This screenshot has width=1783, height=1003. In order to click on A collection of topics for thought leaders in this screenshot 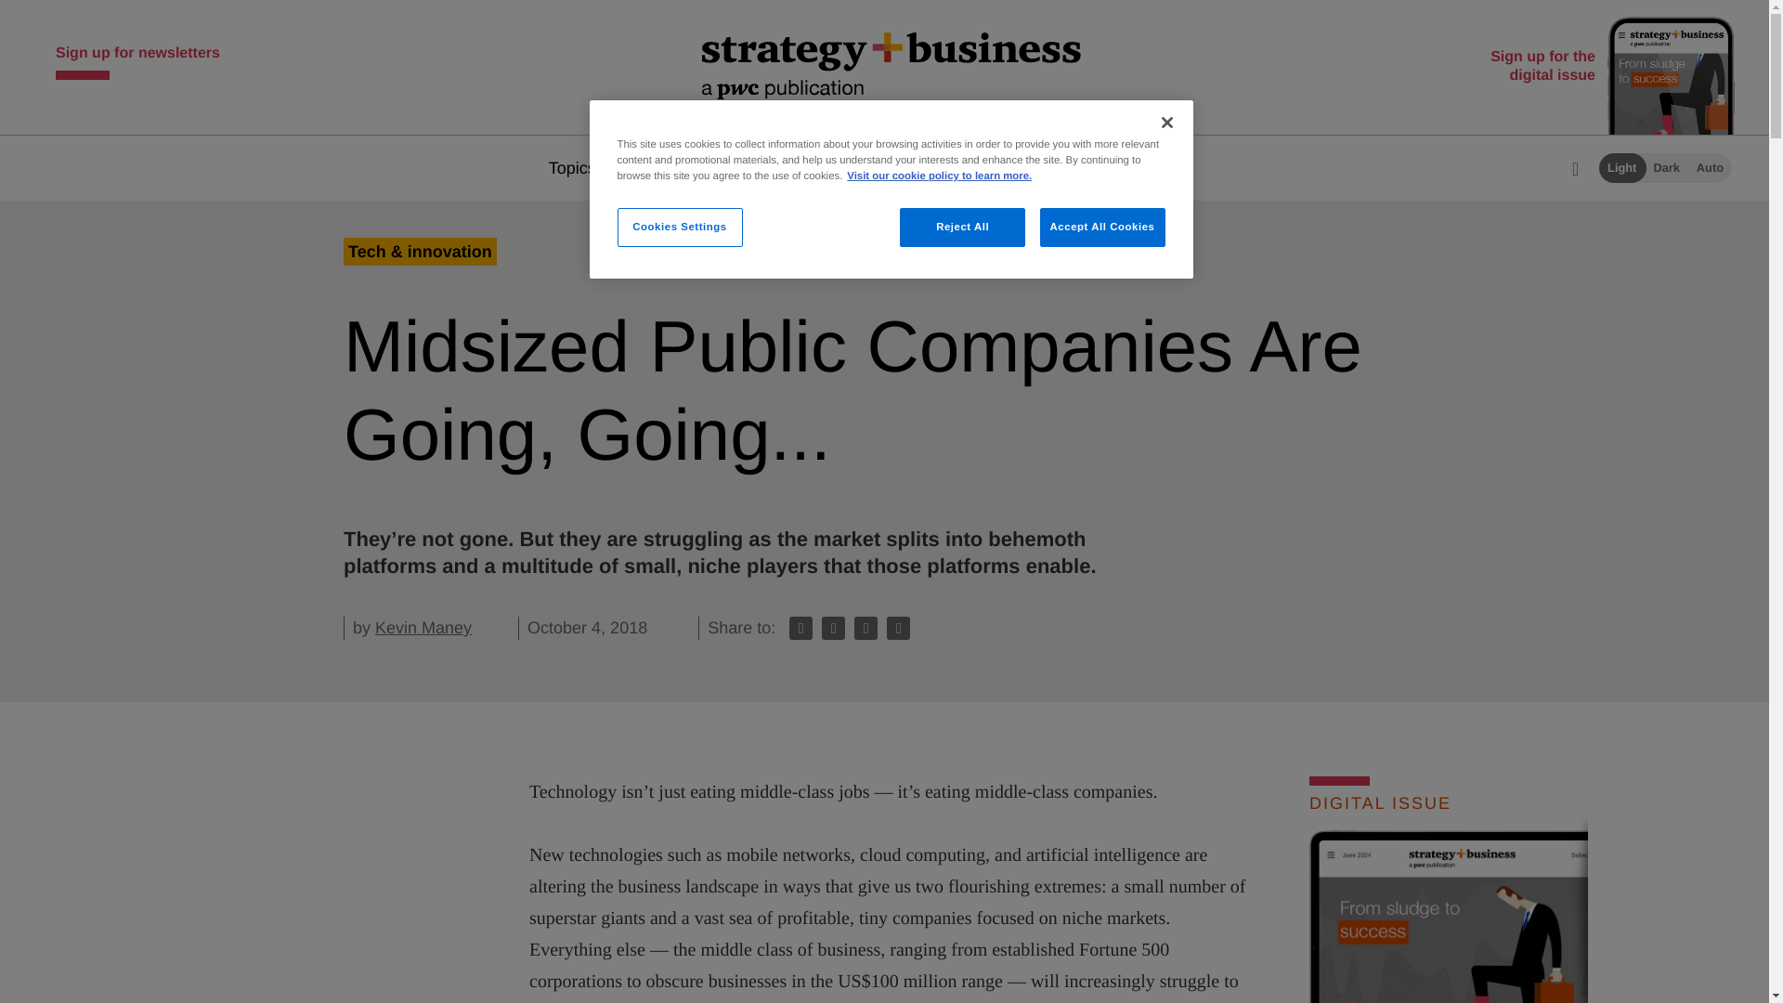, I will do `click(735, 167)`.